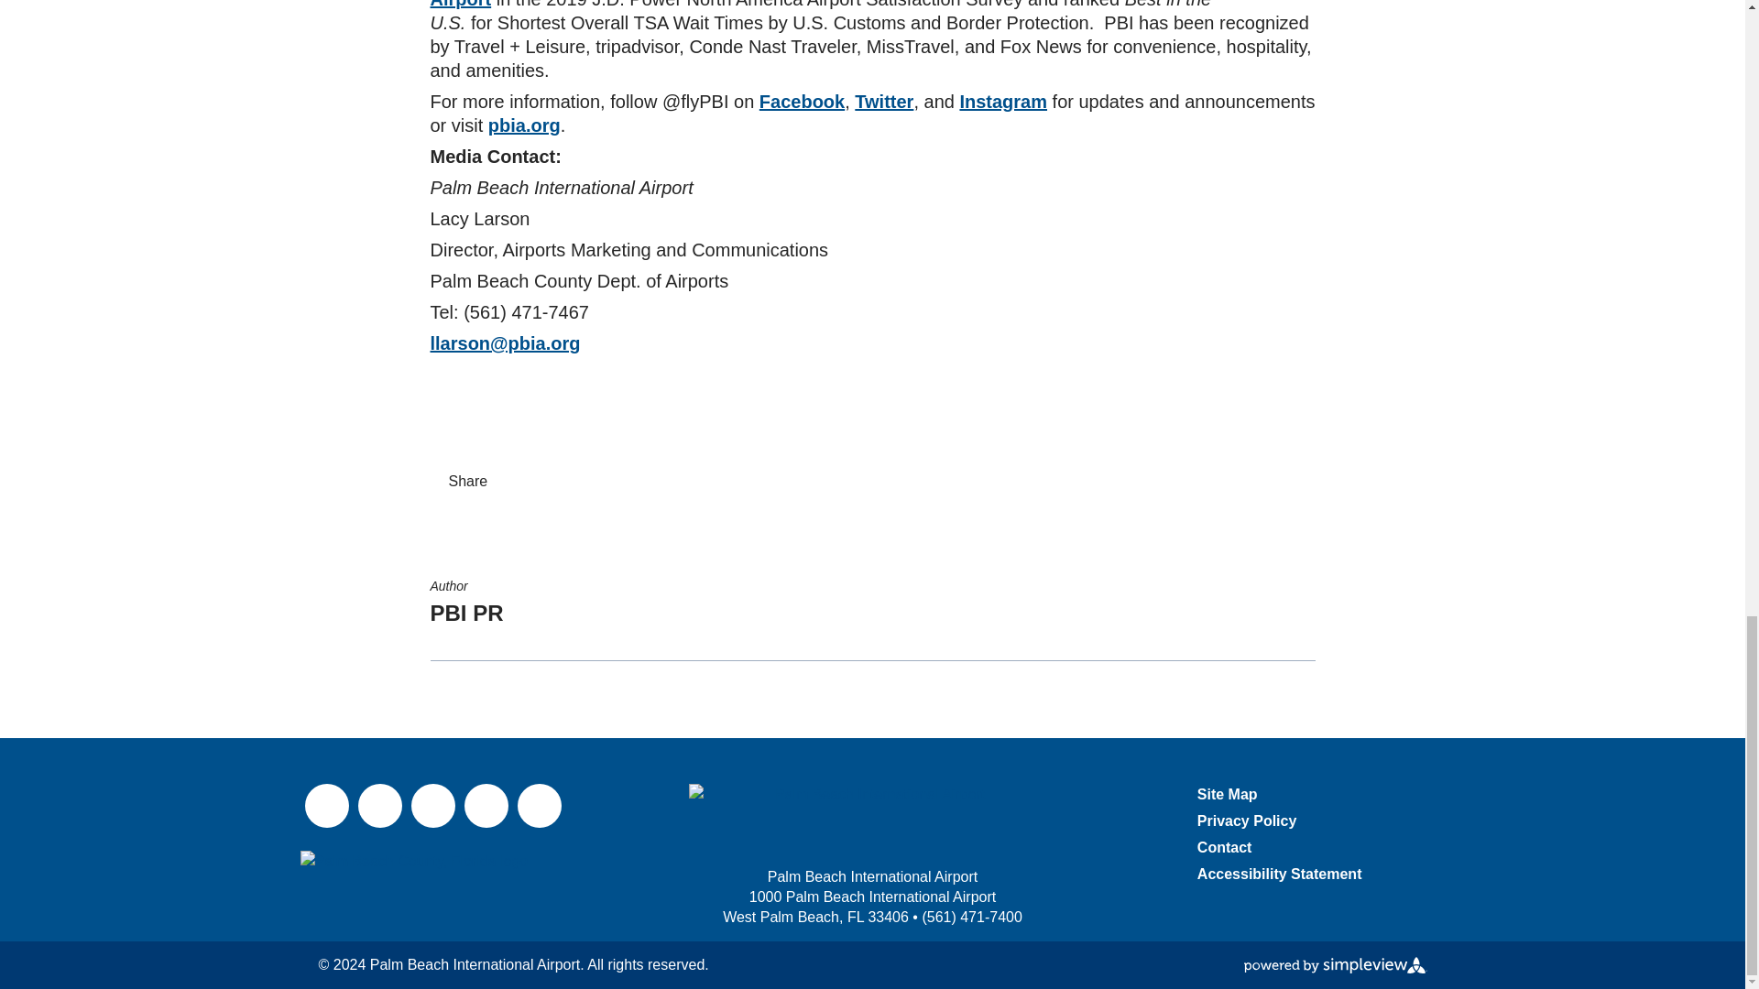  What do you see at coordinates (432, 806) in the screenshot?
I see `Visit our instagram page` at bounding box center [432, 806].